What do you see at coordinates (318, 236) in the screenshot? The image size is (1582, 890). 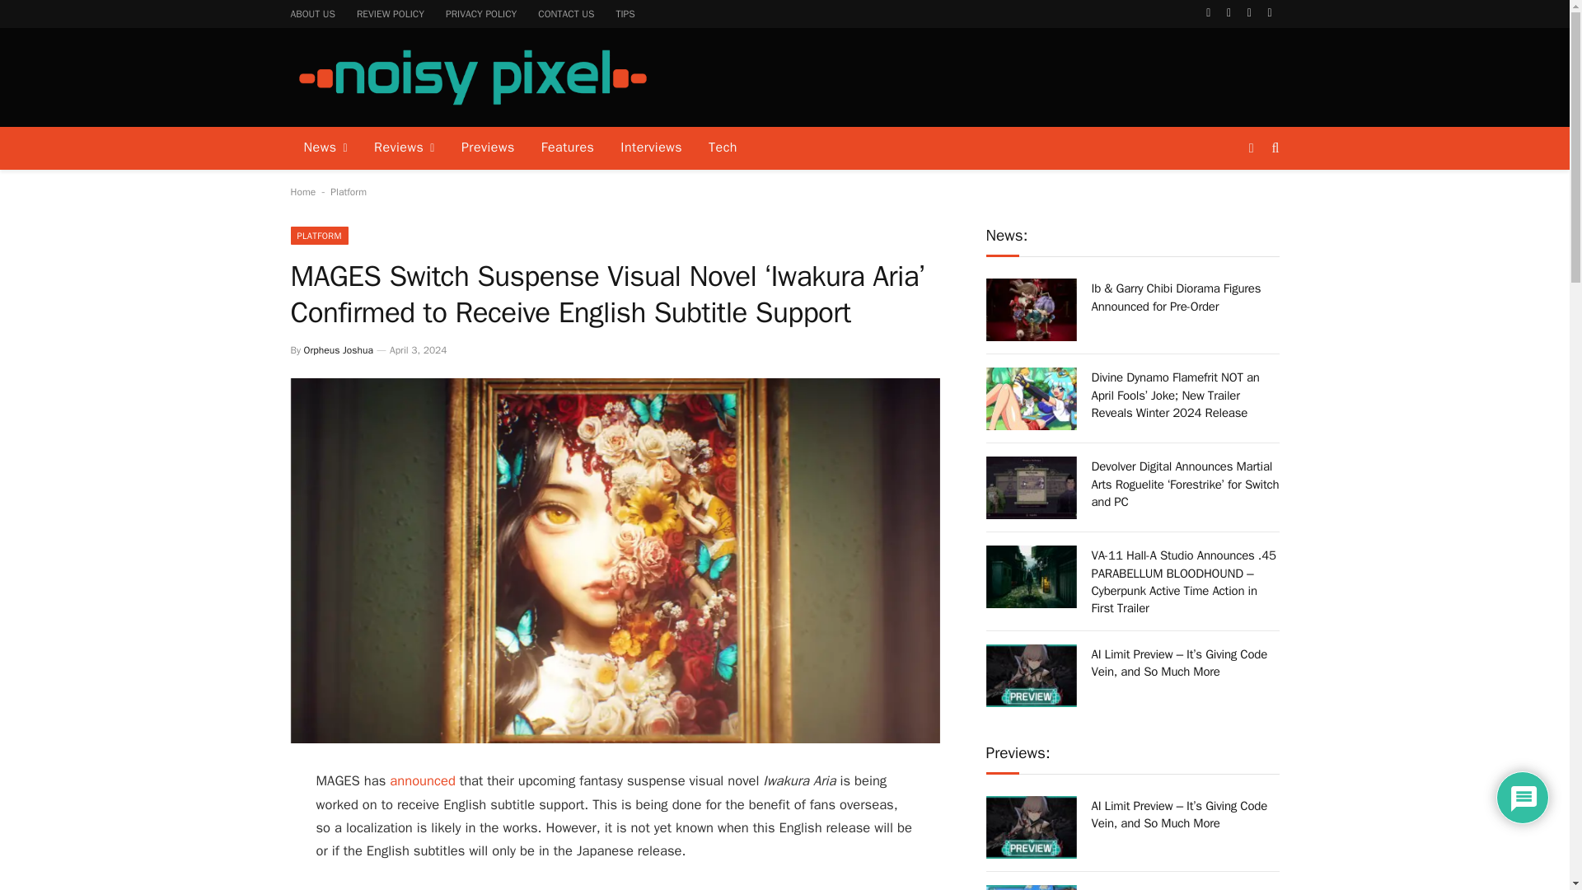 I see `PLATFORM` at bounding box center [318, 236].